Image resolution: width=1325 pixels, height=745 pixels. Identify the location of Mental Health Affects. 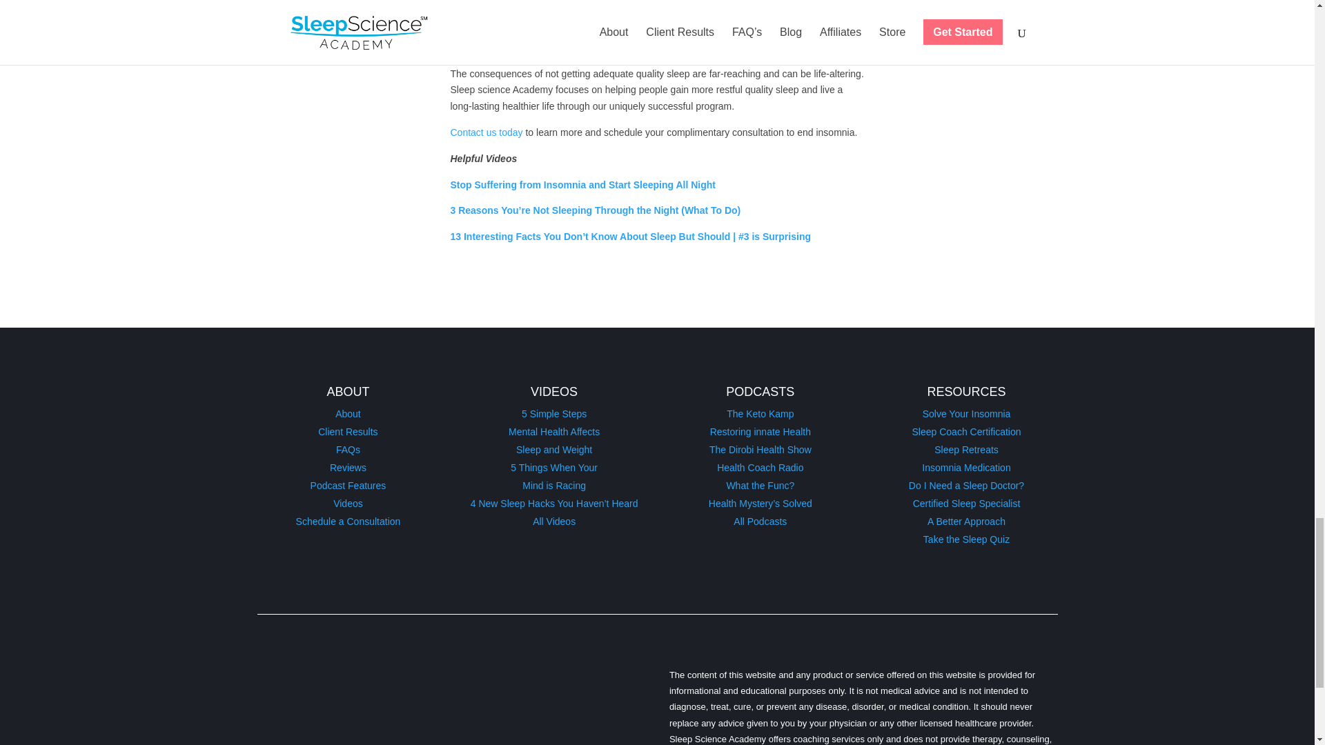
(554, 431).